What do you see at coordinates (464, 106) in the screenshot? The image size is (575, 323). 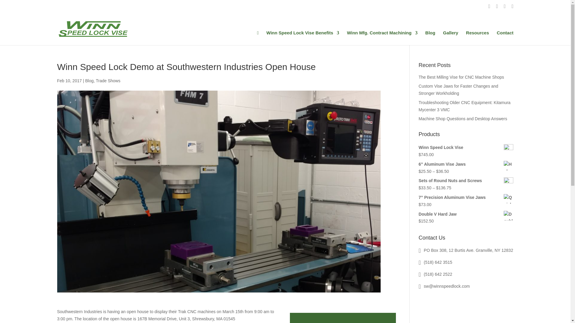 I see `Troubleshooting Older CNC Equipment: Kitamura Mycenter 3 VMC` at bounding box center [464, 106].